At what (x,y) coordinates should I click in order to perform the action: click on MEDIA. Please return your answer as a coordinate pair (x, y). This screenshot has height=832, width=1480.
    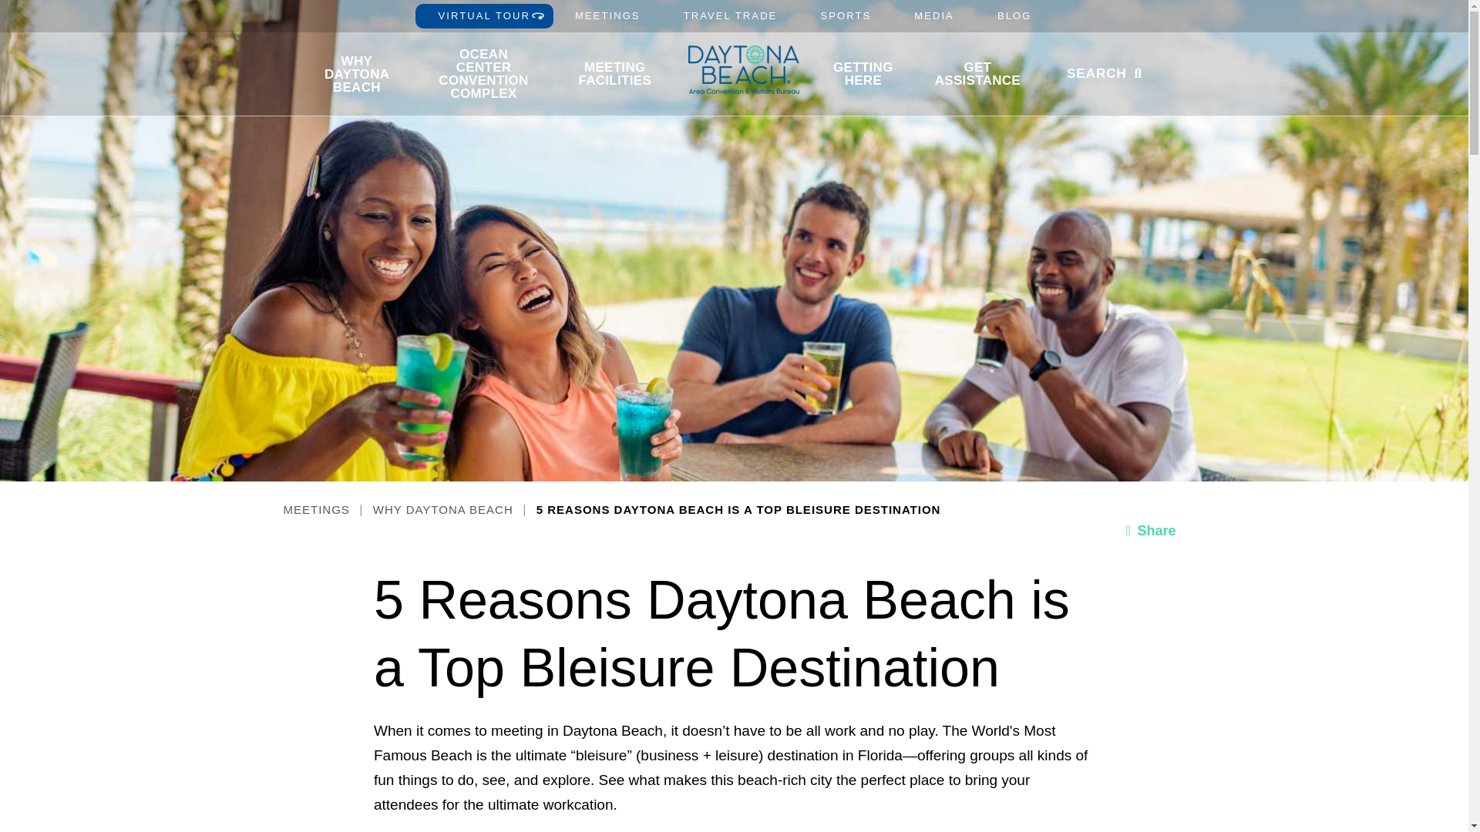
    Looking at the image, I should click on (933, 15).